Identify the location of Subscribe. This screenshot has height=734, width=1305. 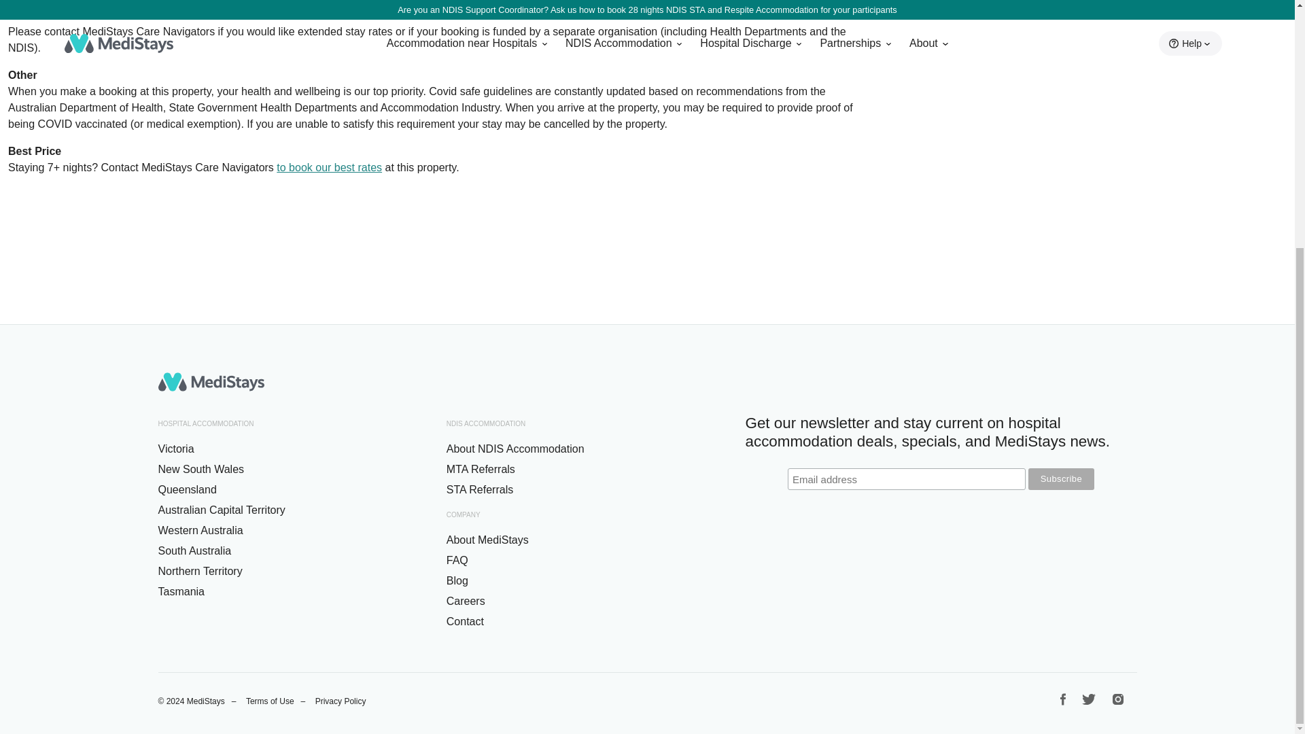
(1061, 479).